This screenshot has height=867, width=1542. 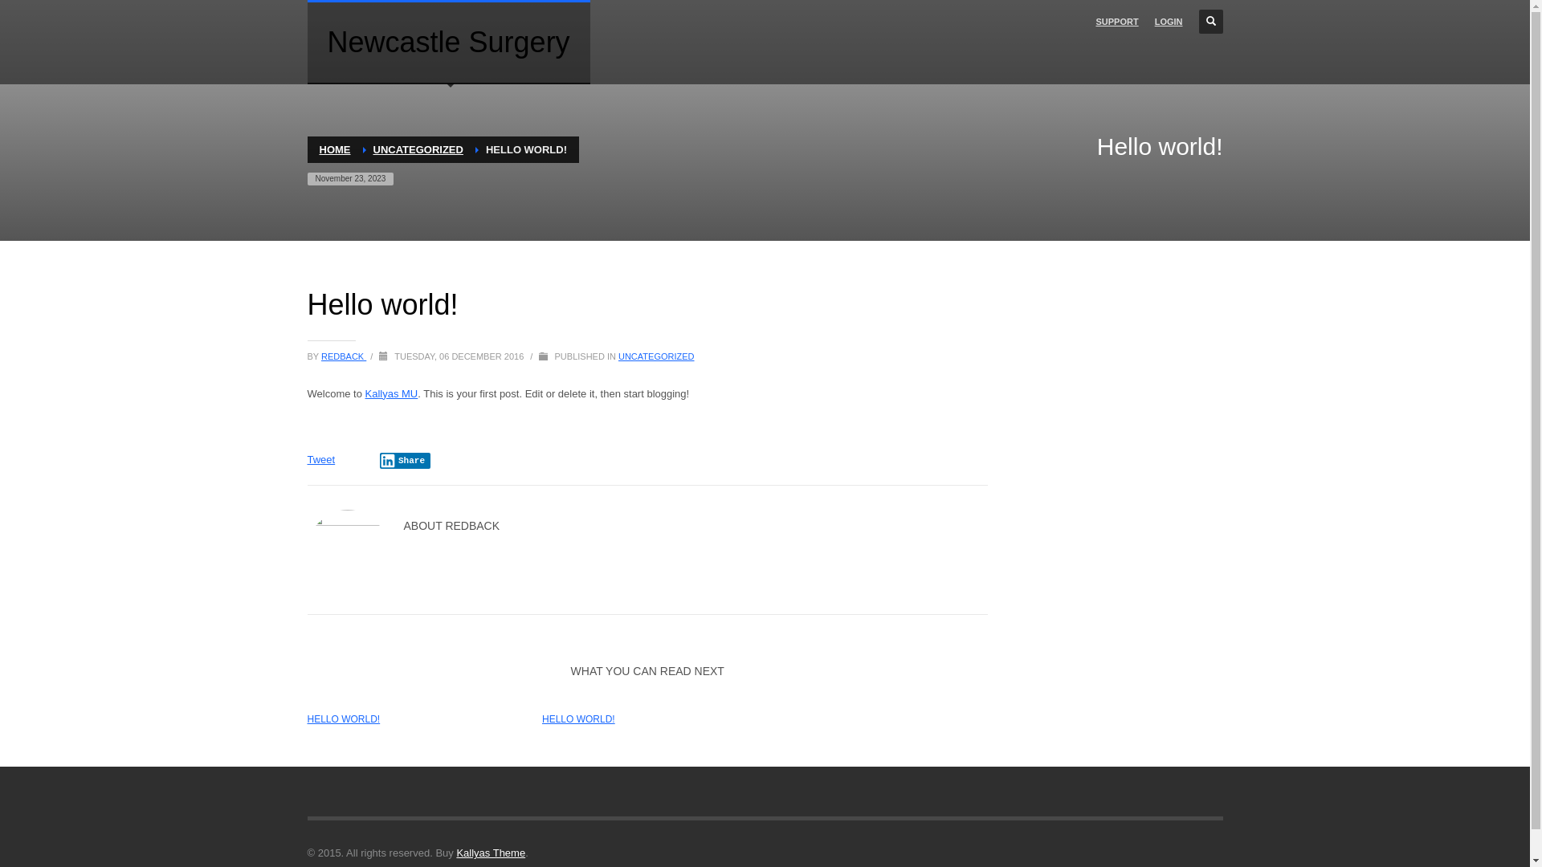 What do you see at coordinates (344, 719) in the screenshot?
I see `HELLO WORLD!` at bounding box center [344, 719].